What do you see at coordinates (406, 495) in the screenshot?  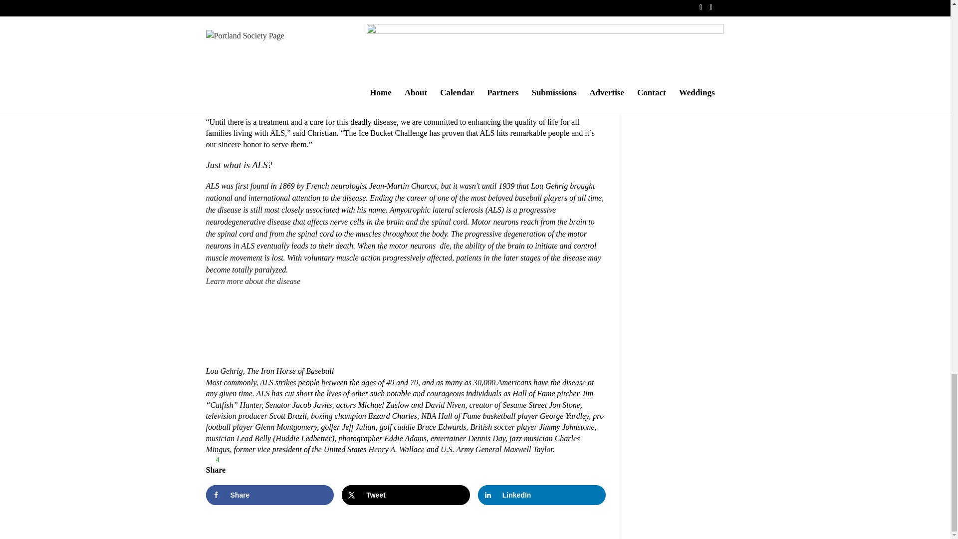 I see `Tweet` at bounding box center [406, 495].